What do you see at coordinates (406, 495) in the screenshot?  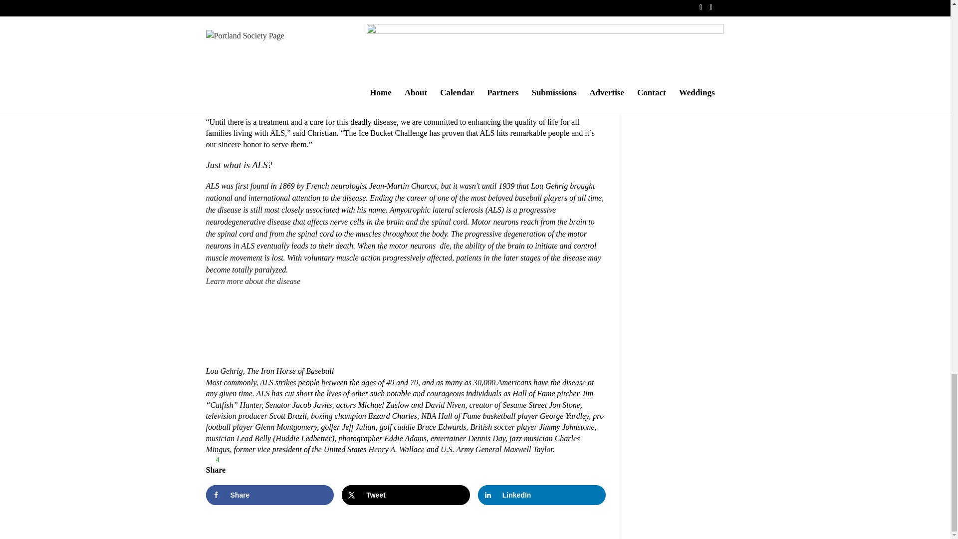 I see `Tweet` at bounding box center [406, 495].